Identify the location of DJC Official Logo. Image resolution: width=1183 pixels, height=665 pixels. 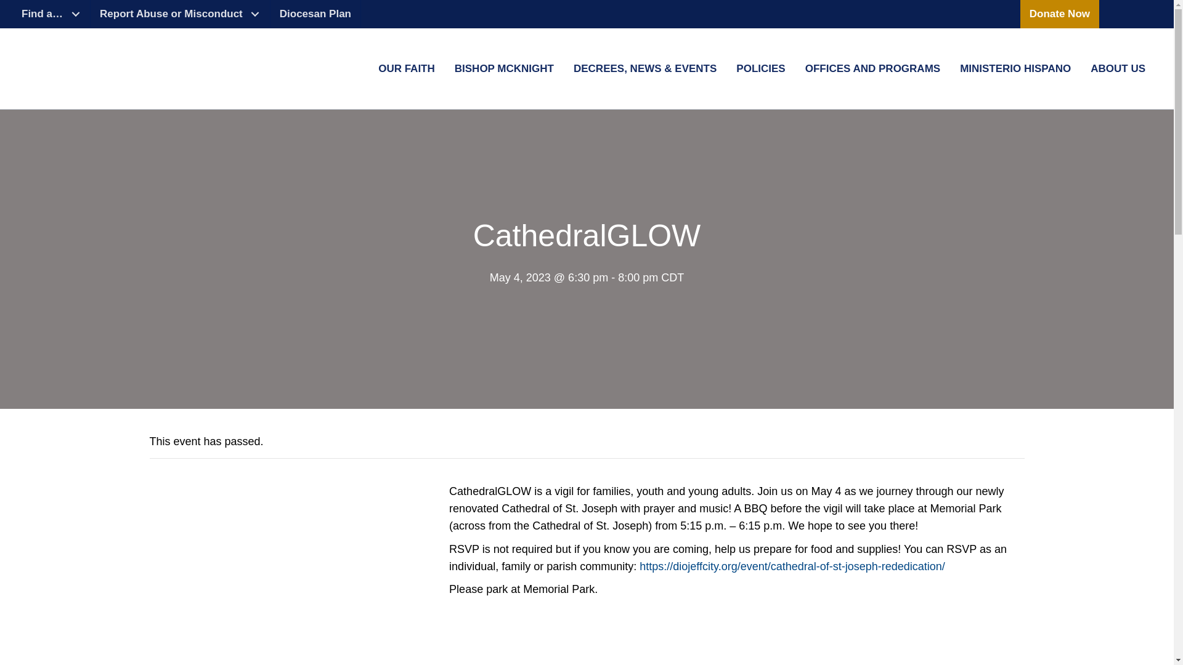
(80, 65).